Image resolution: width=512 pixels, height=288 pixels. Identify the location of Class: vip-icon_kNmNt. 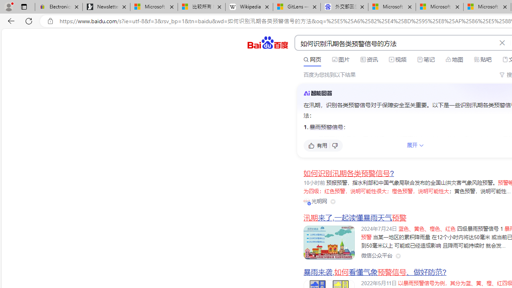
(309, 203).